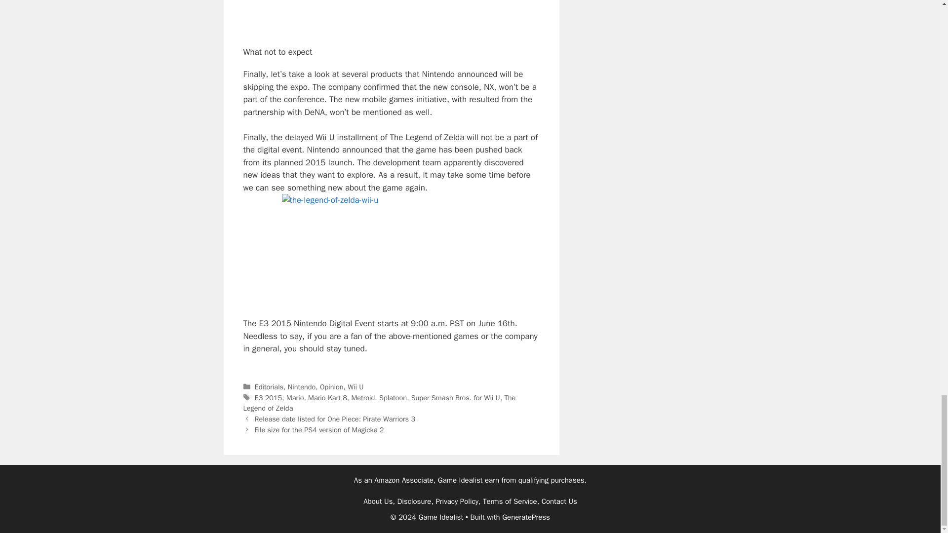 Image resolution: width=948 pixels, height=533 pixels. I want to click on Nintendo, so click(302, 387).